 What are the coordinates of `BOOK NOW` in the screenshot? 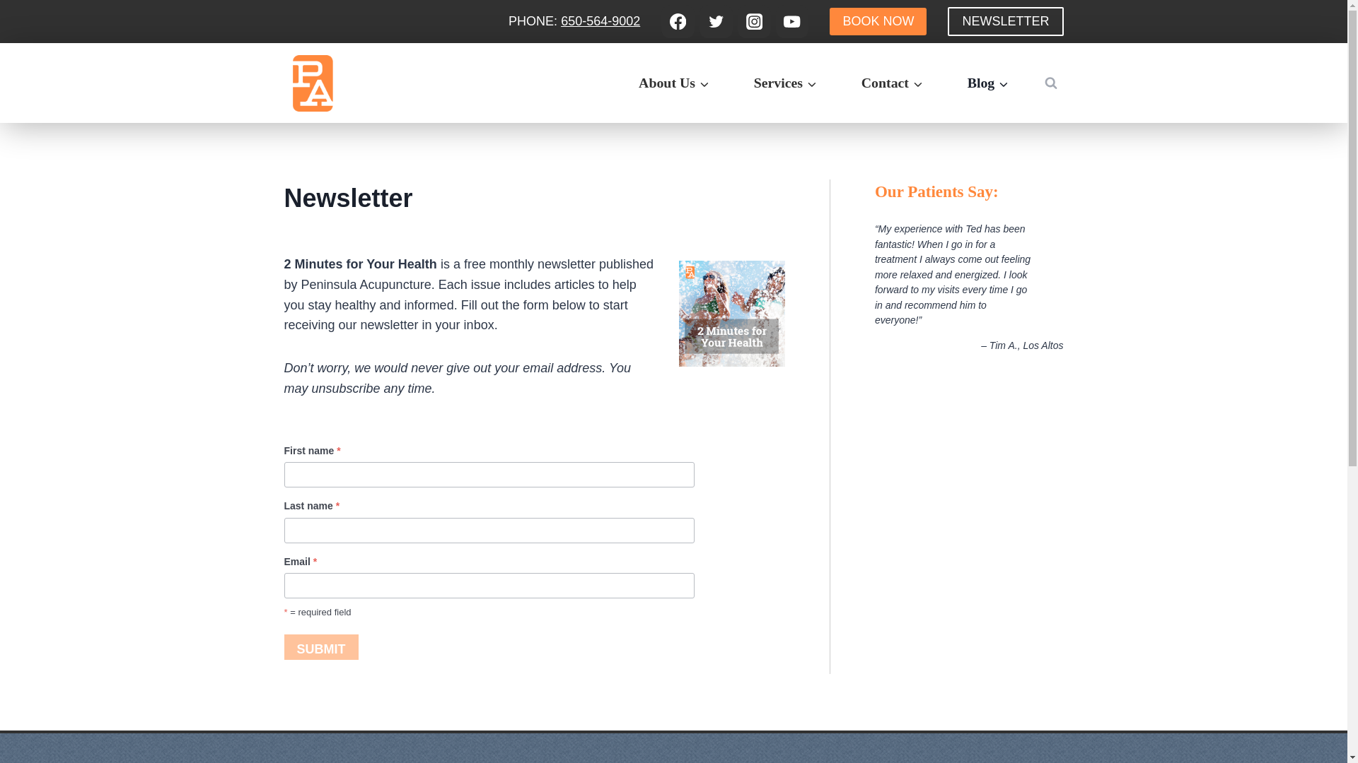 It's located at (878, 20).